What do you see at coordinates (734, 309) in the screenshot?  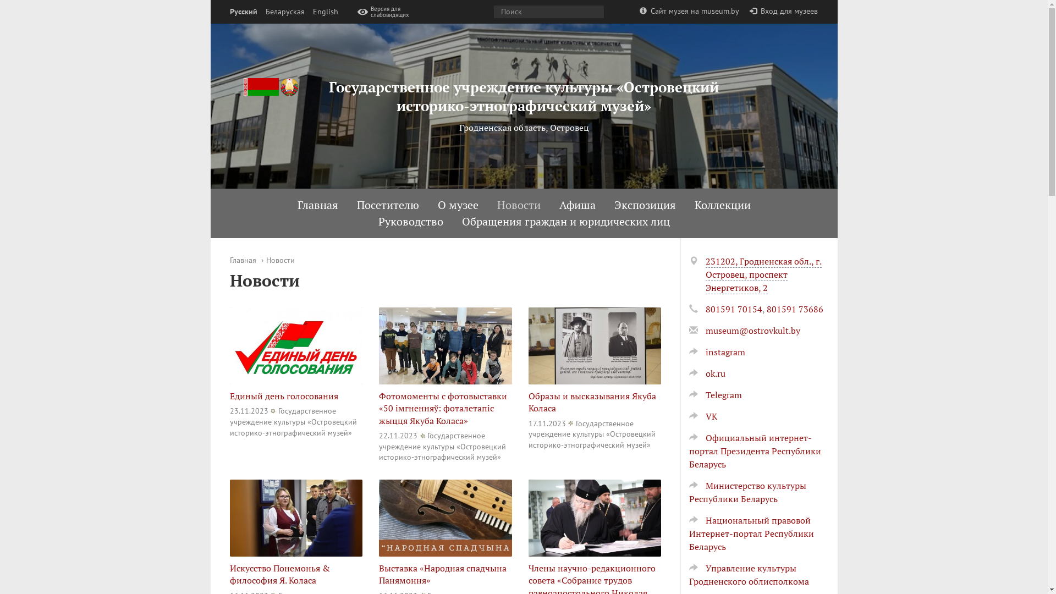 I see `801591 70154` at bounding box center [734, 309].